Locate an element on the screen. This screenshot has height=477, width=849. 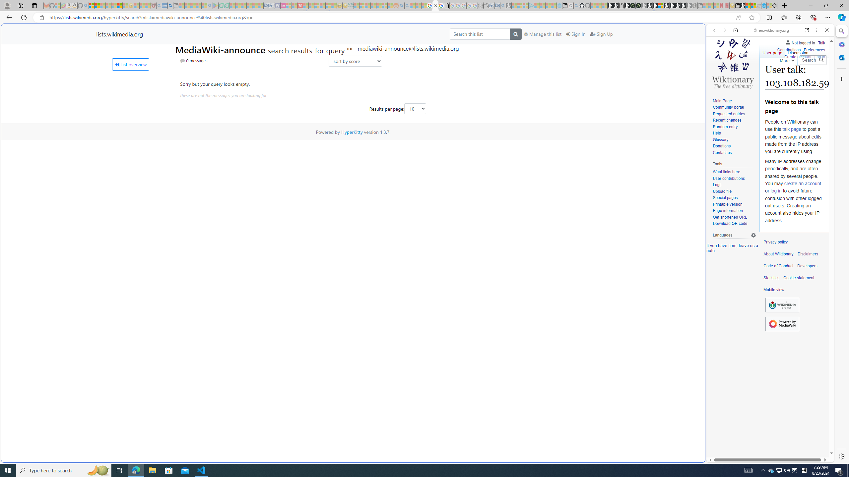
SEARCH TOOLS is located at coordinates (787, 76).